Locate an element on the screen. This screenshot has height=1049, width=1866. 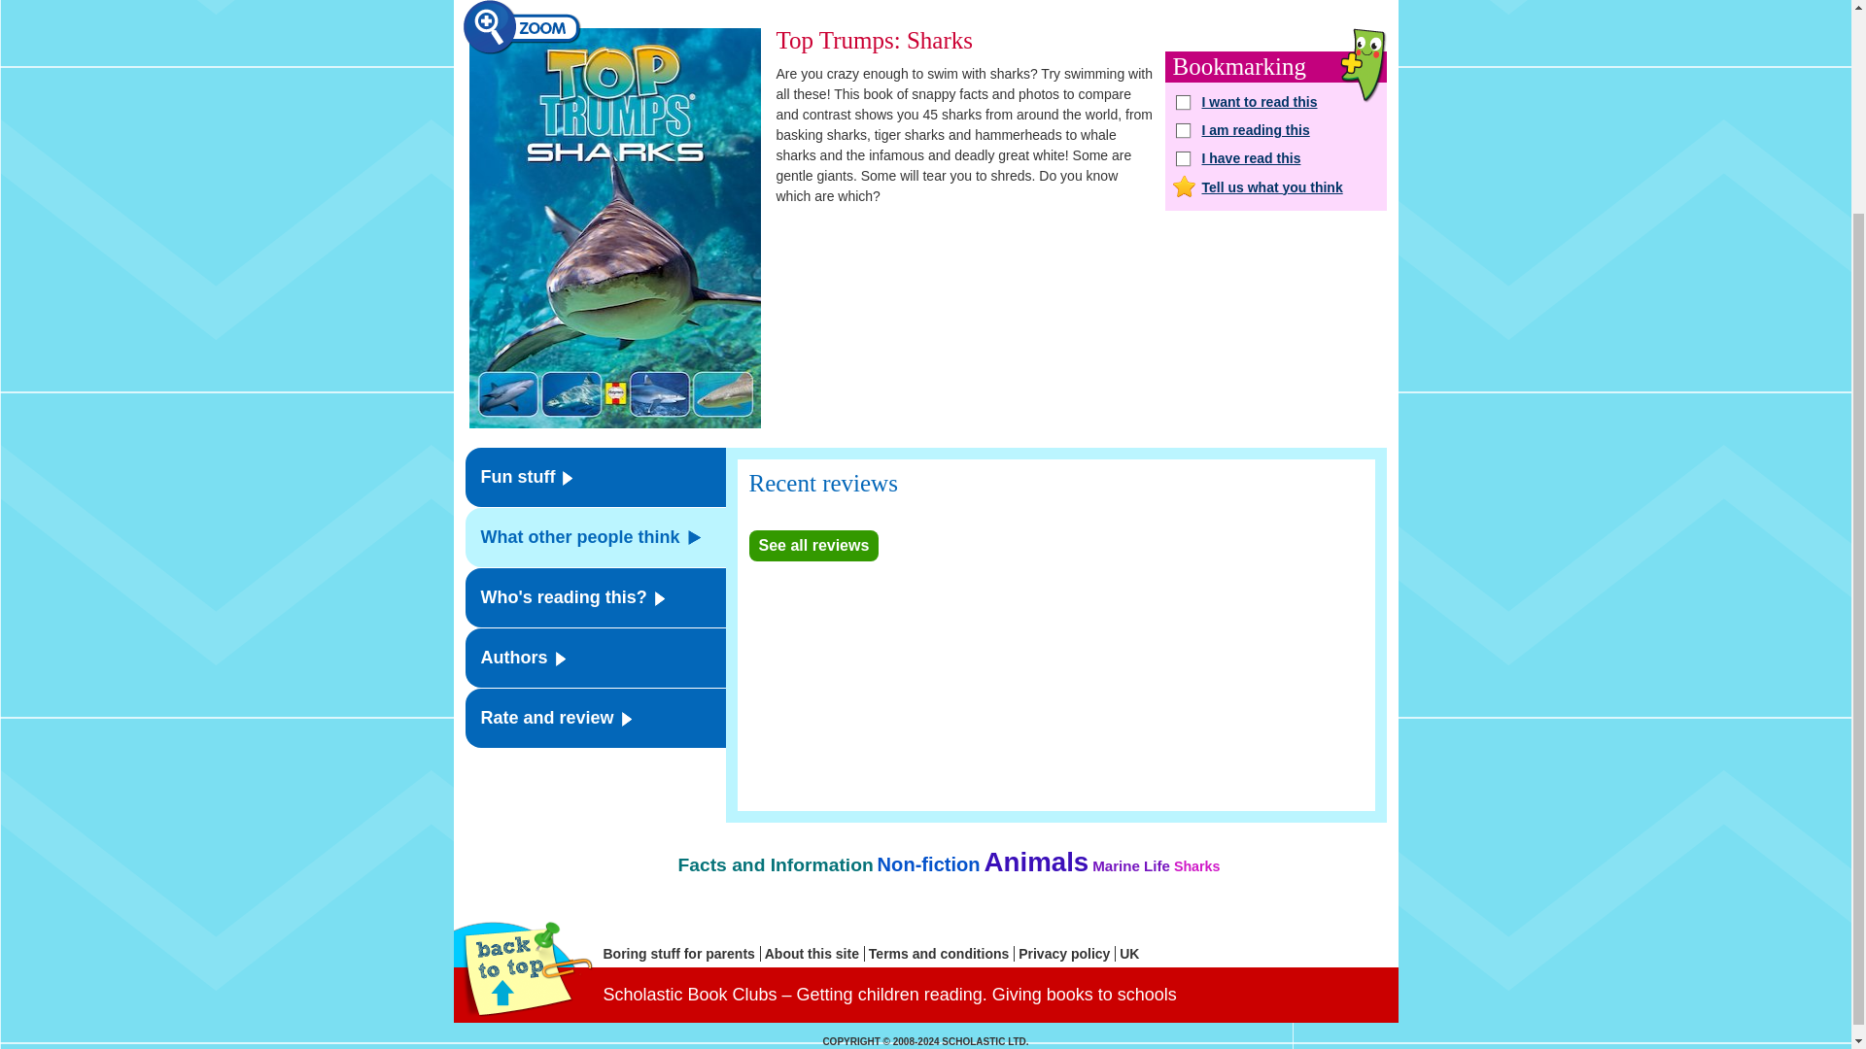
I have read this is located at coordinates (1275, 157).